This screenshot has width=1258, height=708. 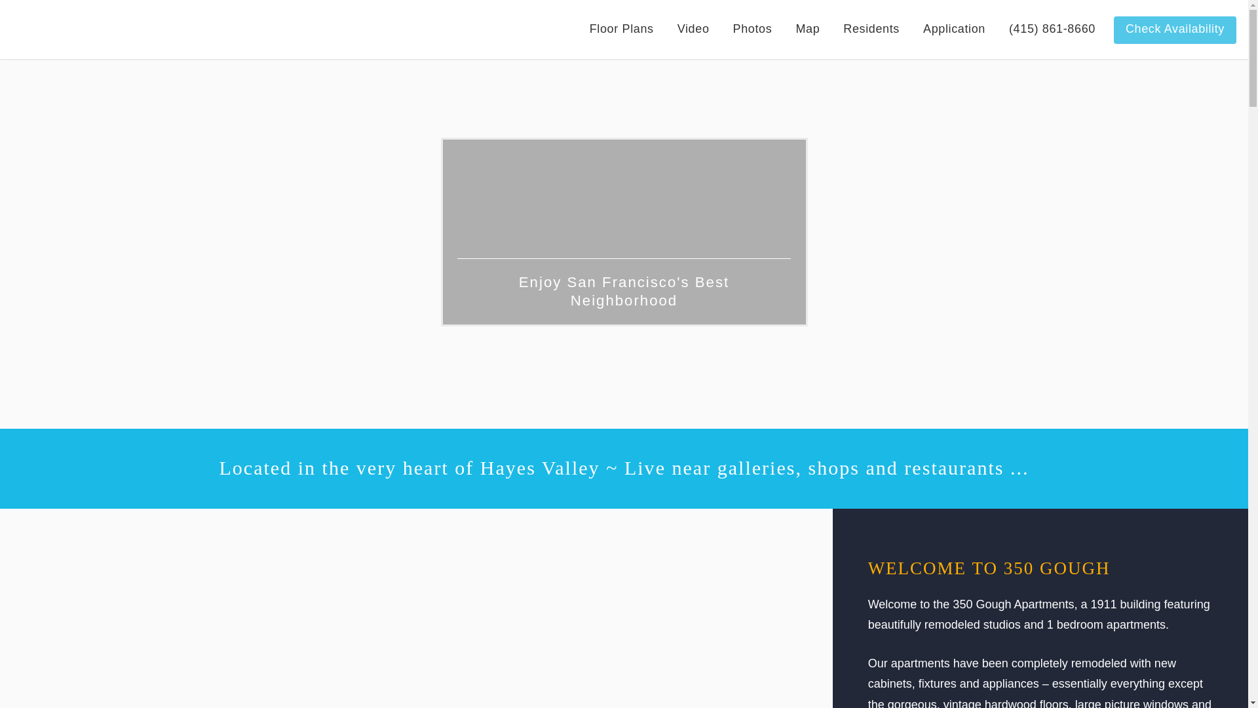 I want to click on Photos, so click(x=753, y=29).